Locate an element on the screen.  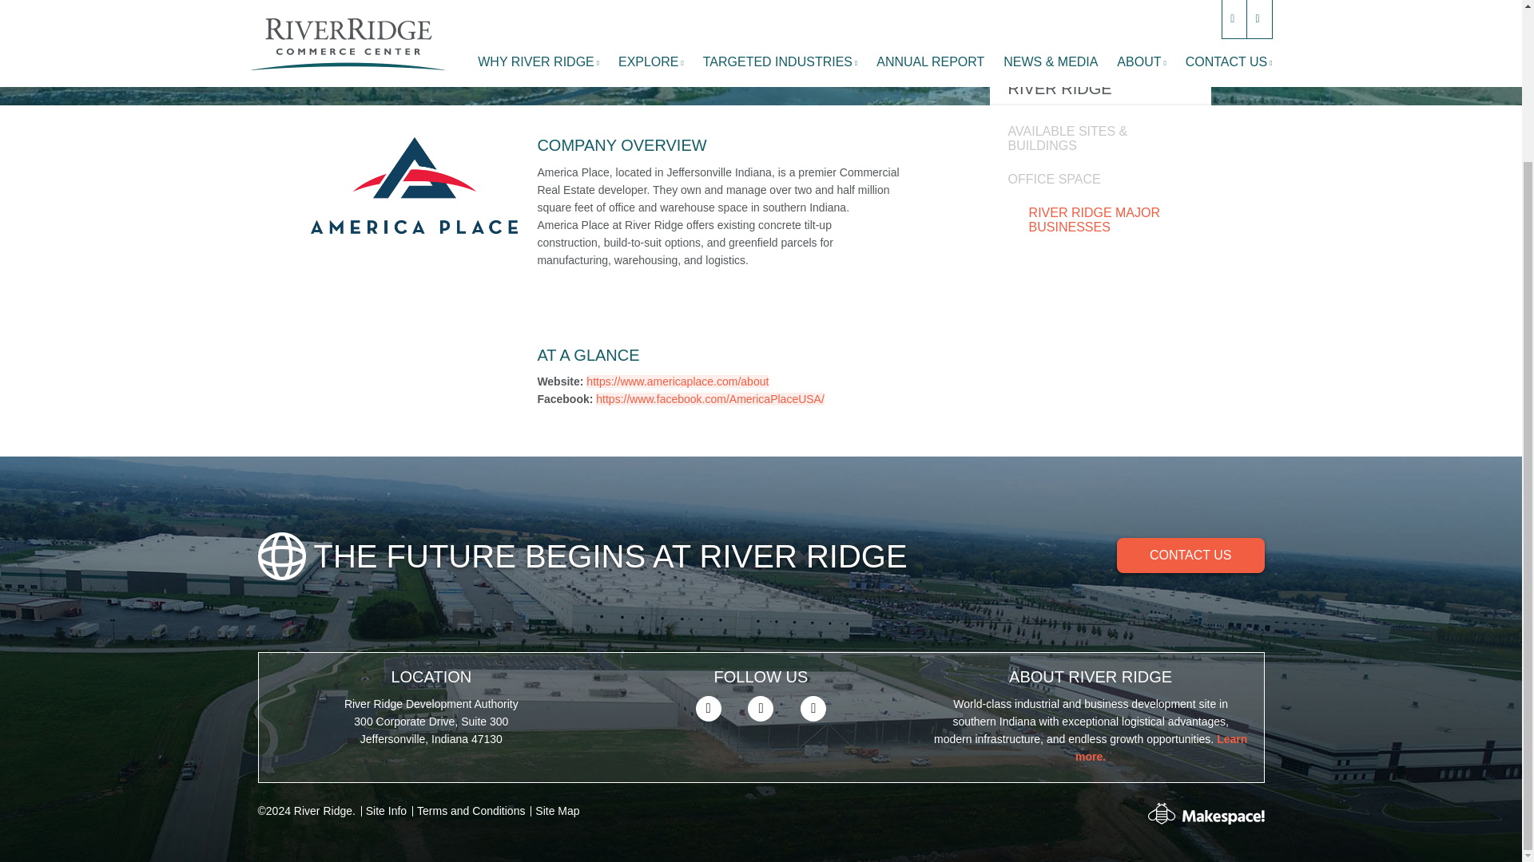
Site Map is located at coordinates (558, 810).